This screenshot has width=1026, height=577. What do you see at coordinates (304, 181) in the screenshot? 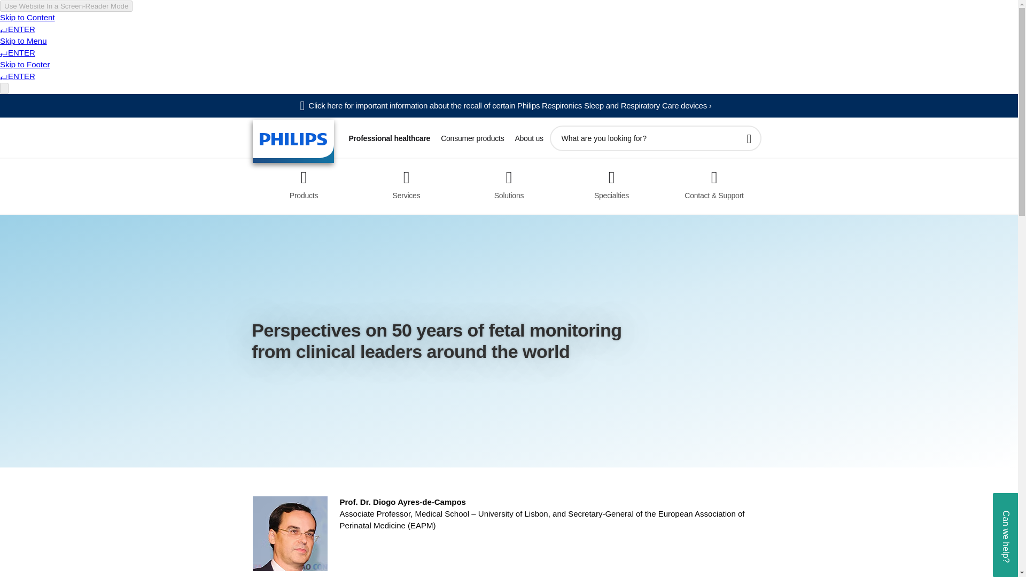
I see `Products` at bounding box center [304, 181].